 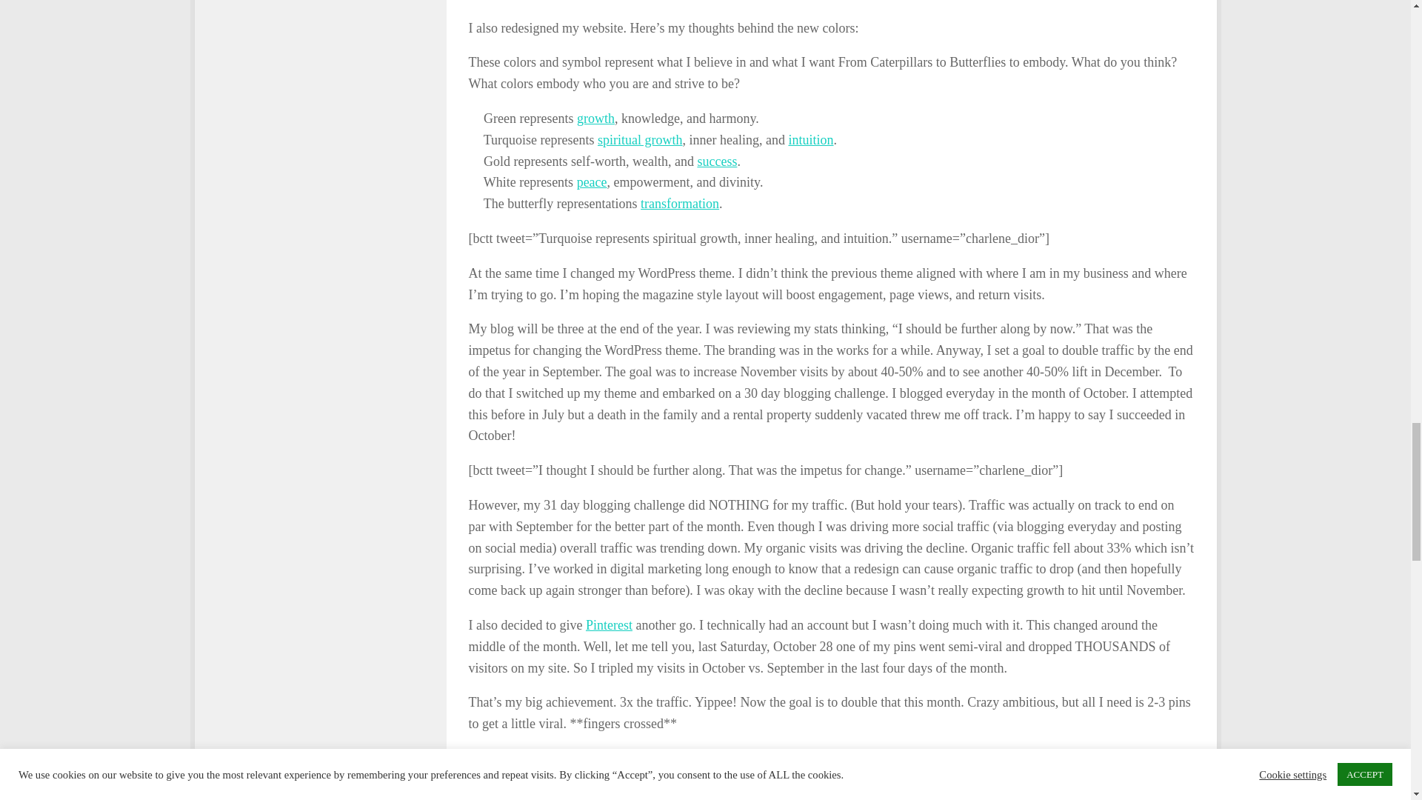 What do you see at coordinates (609, 625) in the screenshot?
I see `Pinterest` at bounding box center [609, 625].